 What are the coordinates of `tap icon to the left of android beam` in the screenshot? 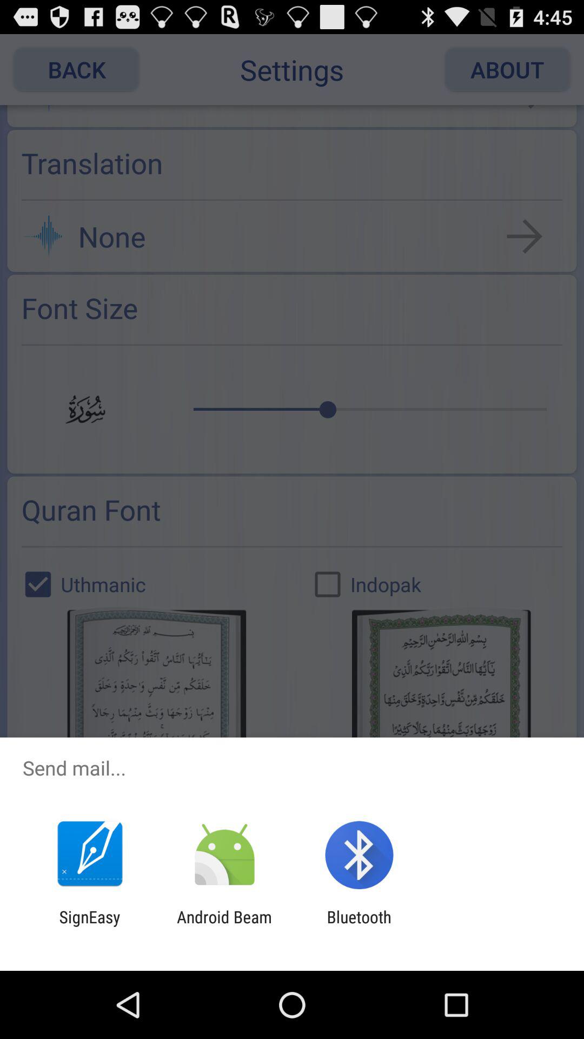 It's located at (90, 926).